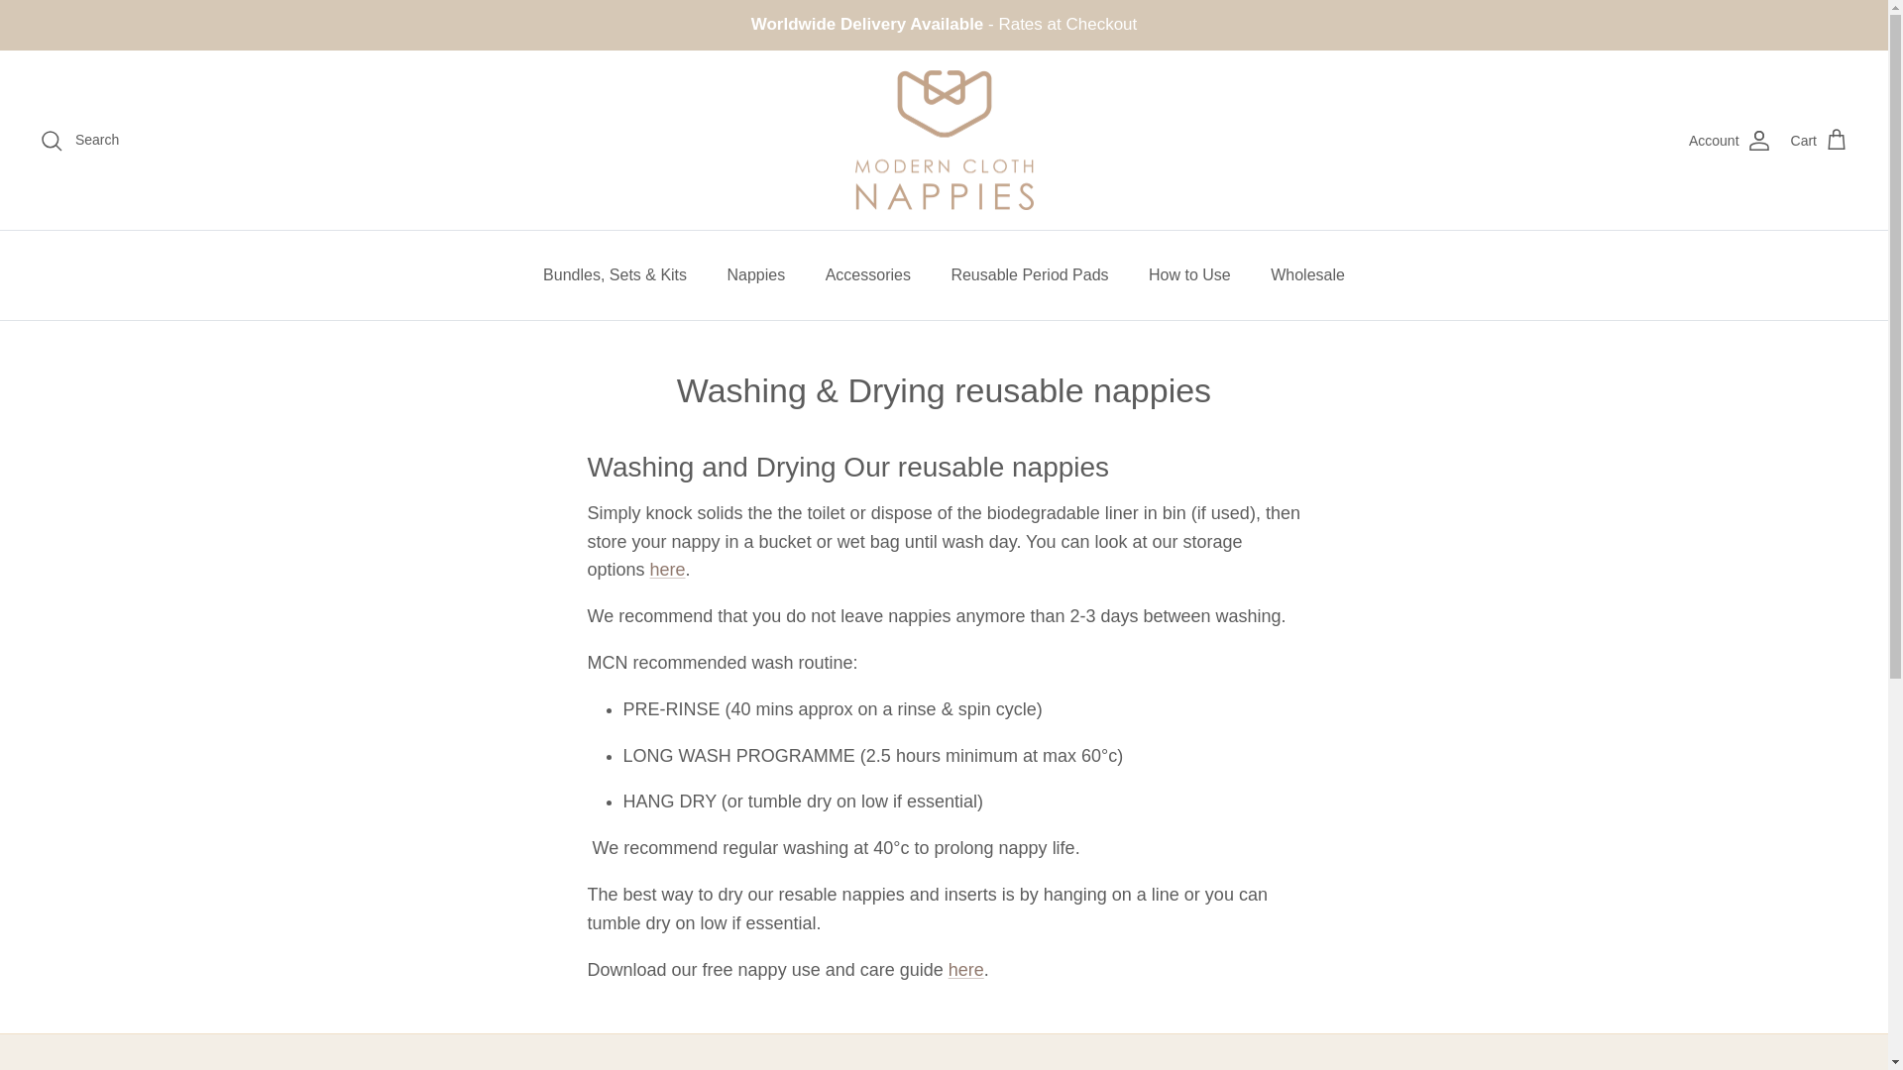  I want to click on Cart, so click(1819, 141).